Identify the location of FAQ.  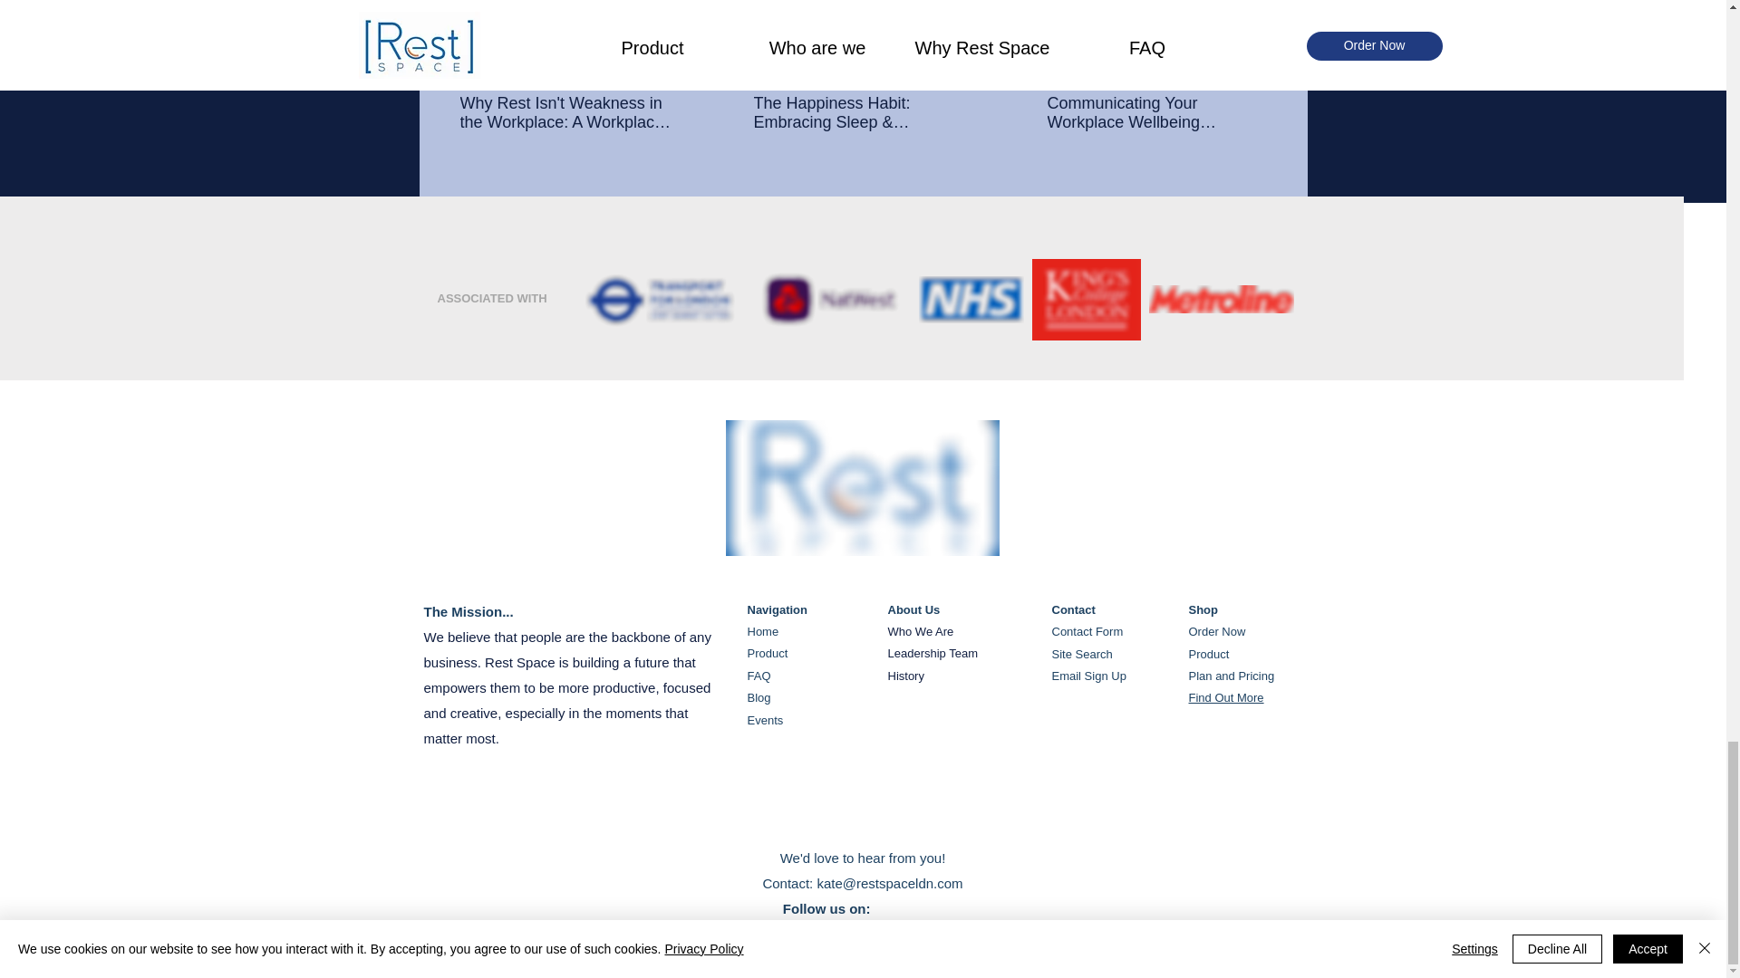
(758, 676).